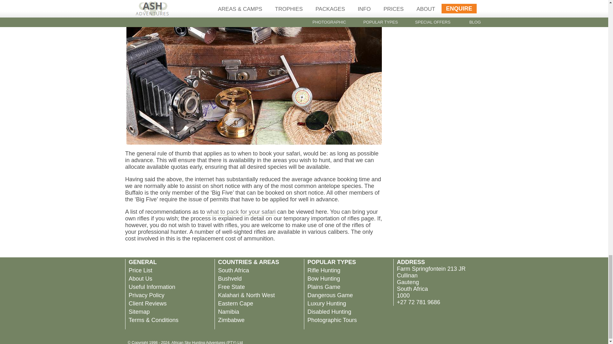 This screenshot has width=613, height=344. Describe the element at coordinates (231, 287) in the screenshot. I see `Free State` at that location.